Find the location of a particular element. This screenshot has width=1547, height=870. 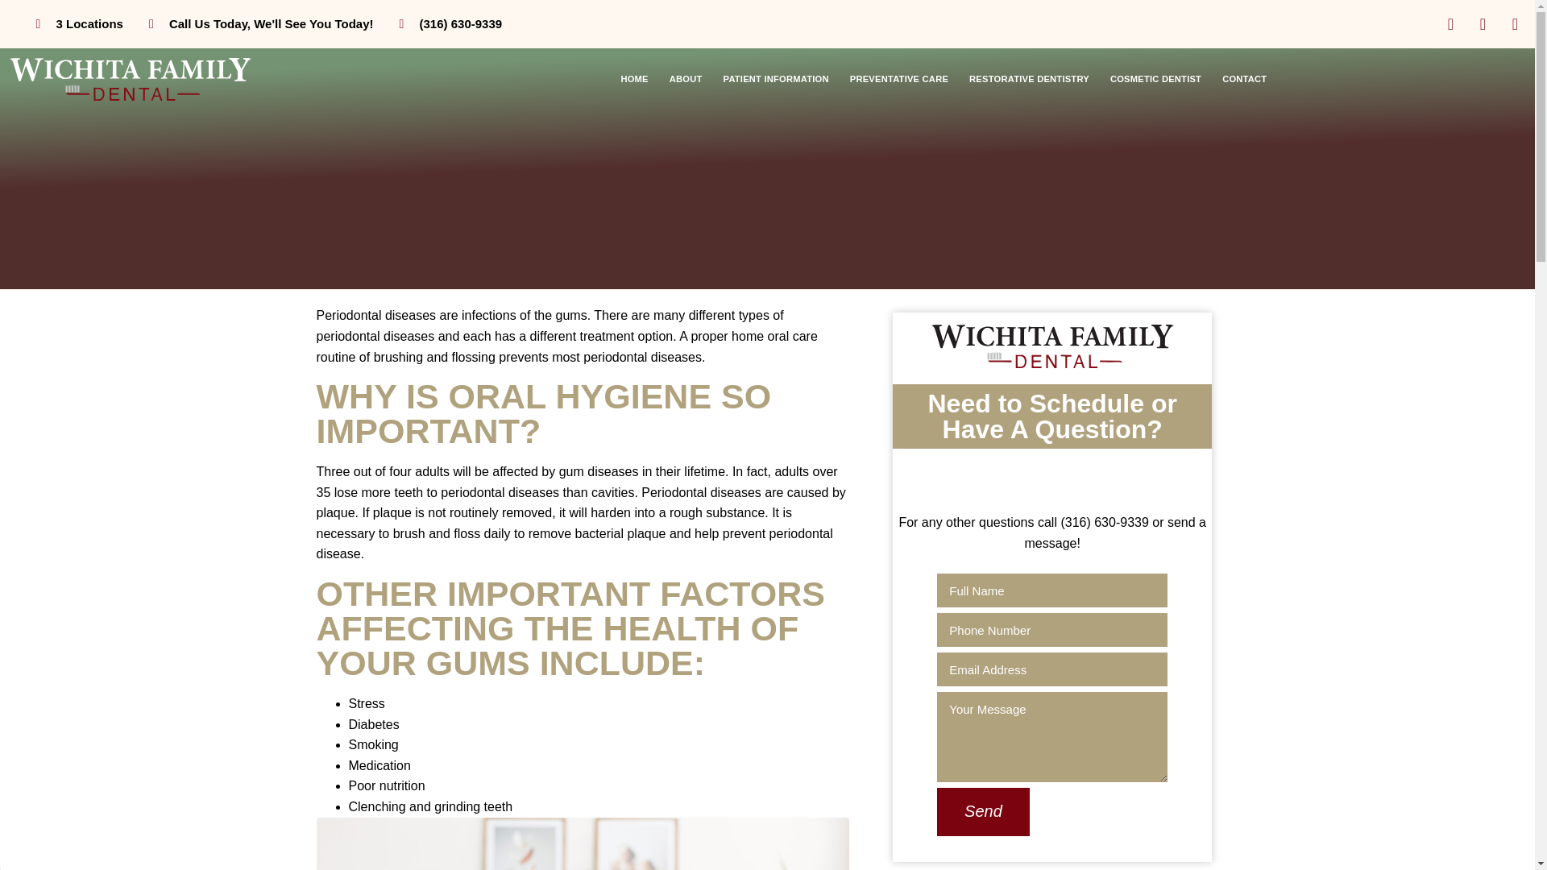

PATIENT INFORMATION is located at coordinates (777, 79).